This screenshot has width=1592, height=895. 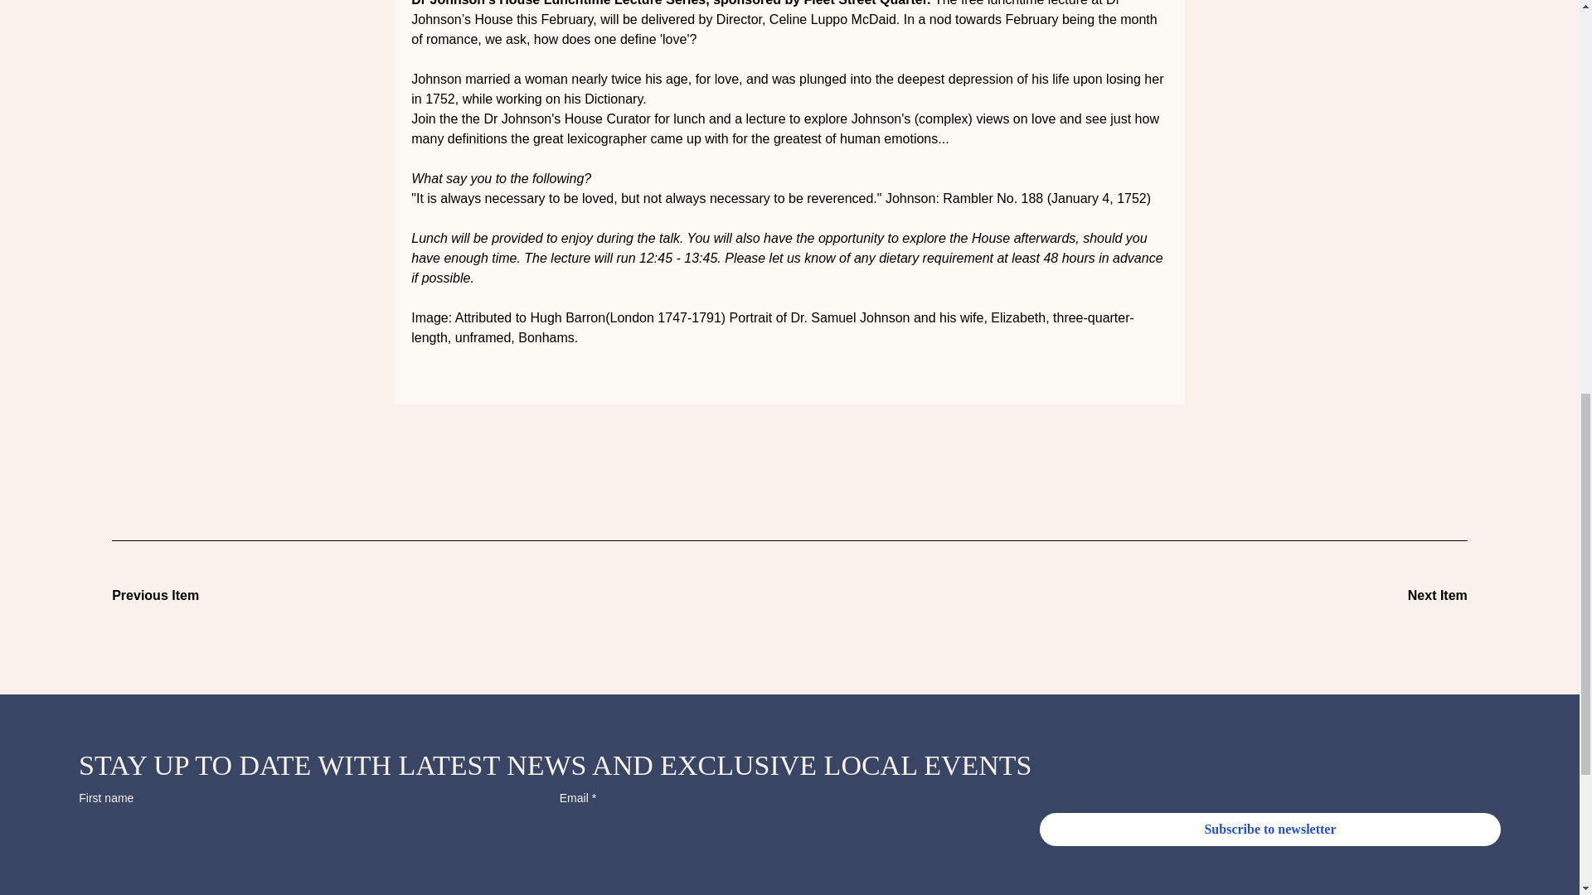 What do you see at coordinates (1409, 595) in the screenshot?
I see `Next Item` at bounding box center [1409, 595].